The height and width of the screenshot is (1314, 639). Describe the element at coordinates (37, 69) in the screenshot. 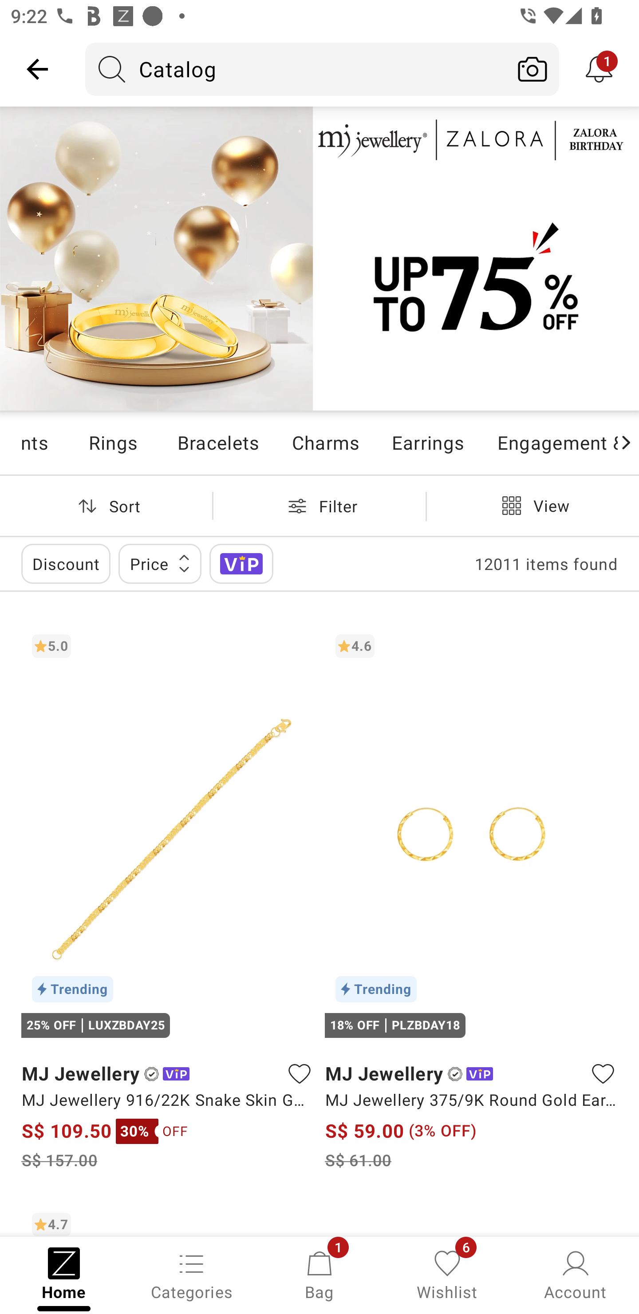

I see `Navigate up` at that location.